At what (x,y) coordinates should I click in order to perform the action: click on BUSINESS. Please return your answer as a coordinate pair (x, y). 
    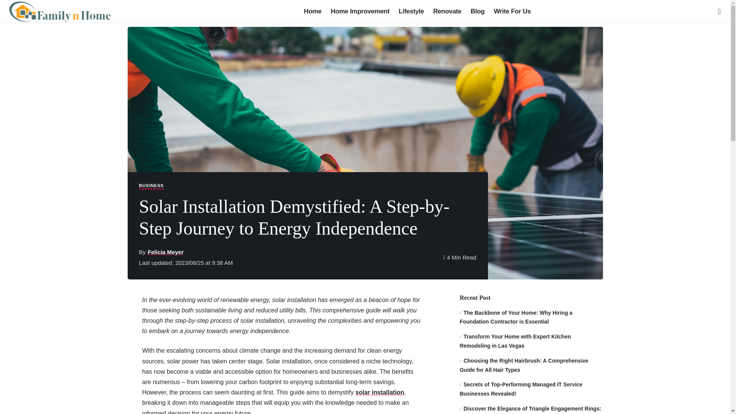
    Looking at the image, I should click on (151, 186).